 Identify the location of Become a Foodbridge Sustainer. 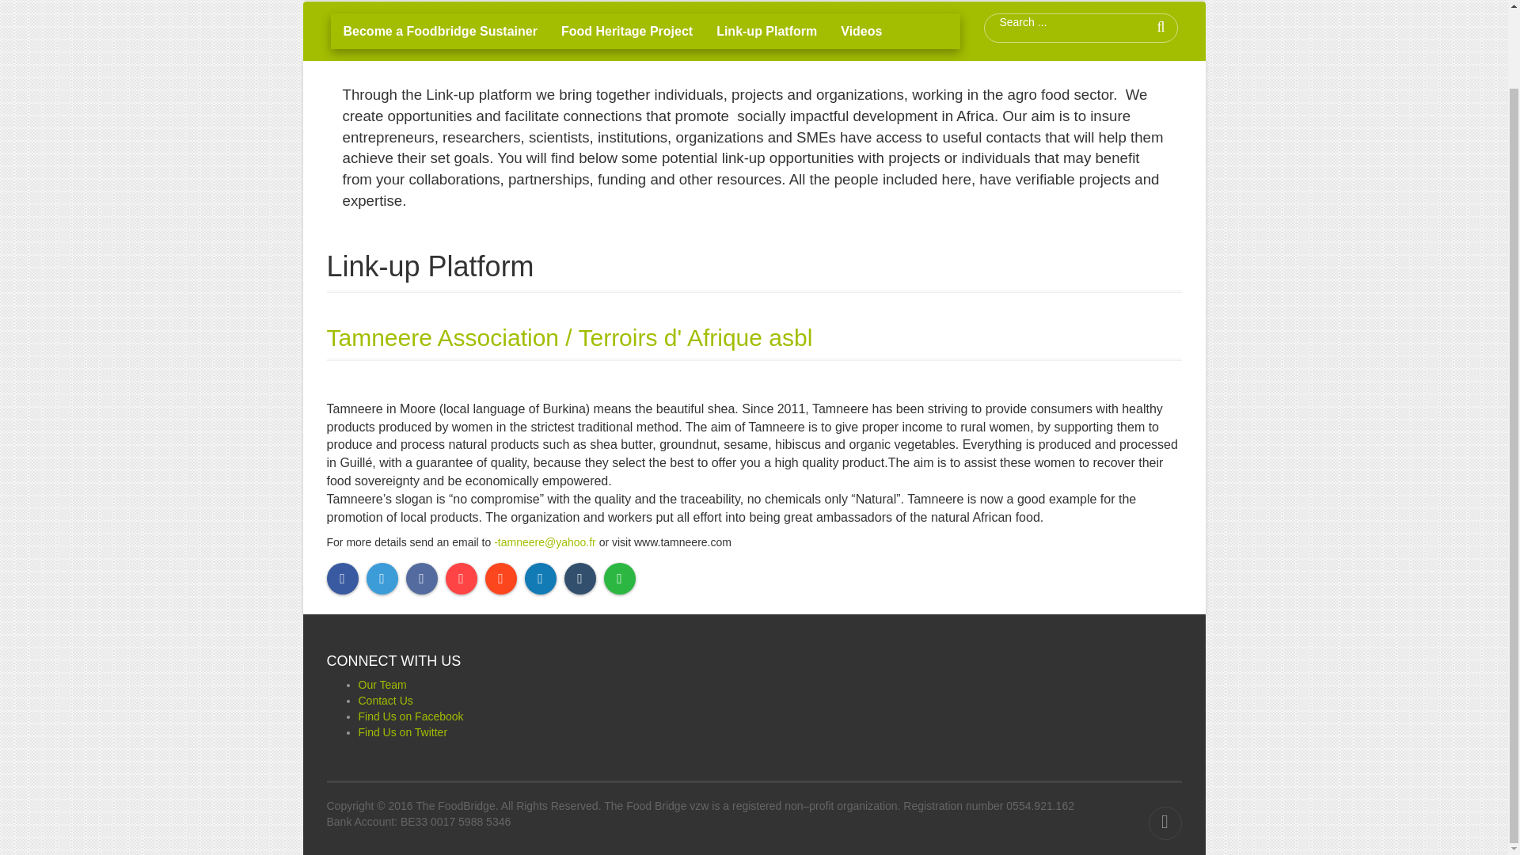
(440, 31).